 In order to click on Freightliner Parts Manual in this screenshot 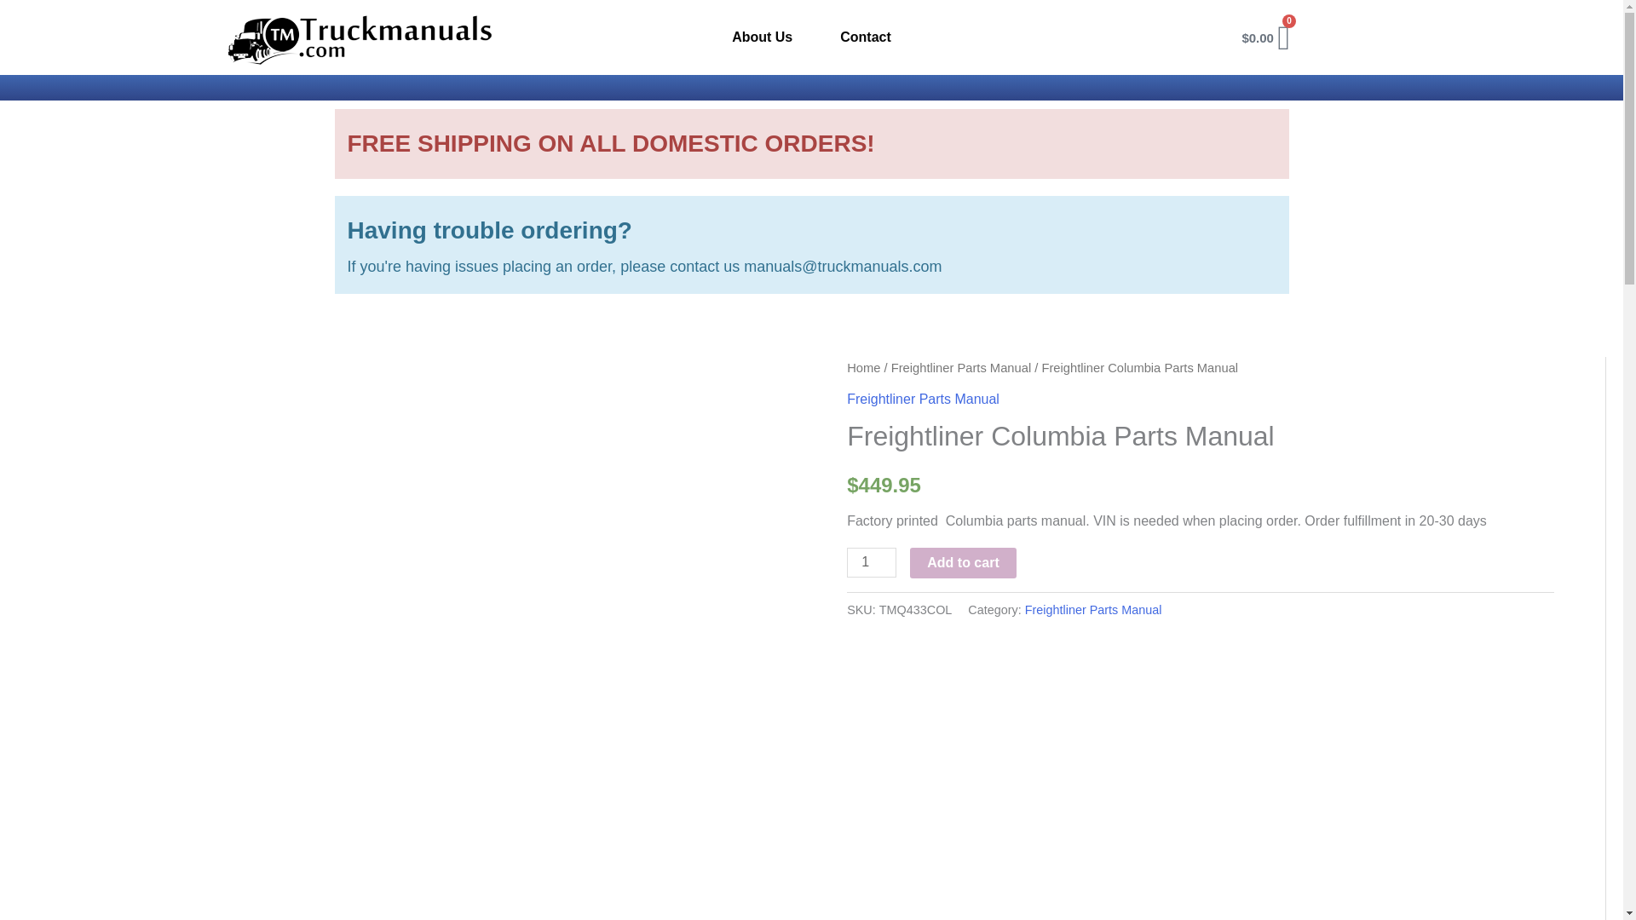, I will do `click(924, 399)`.